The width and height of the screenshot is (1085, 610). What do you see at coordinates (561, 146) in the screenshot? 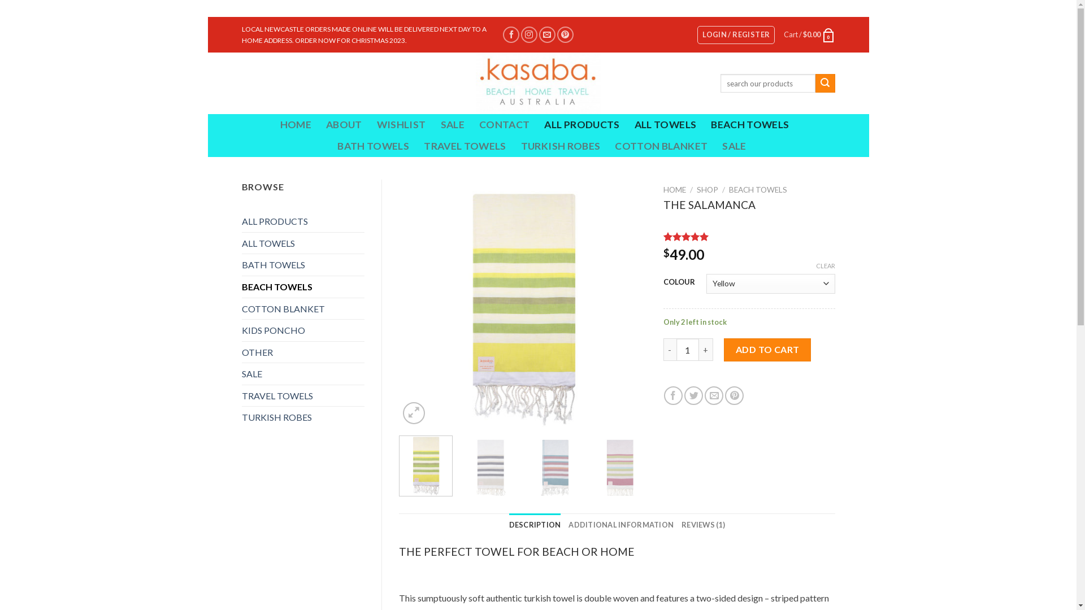
I see `TURKISH ROBES` at bounding box center [561, 146].